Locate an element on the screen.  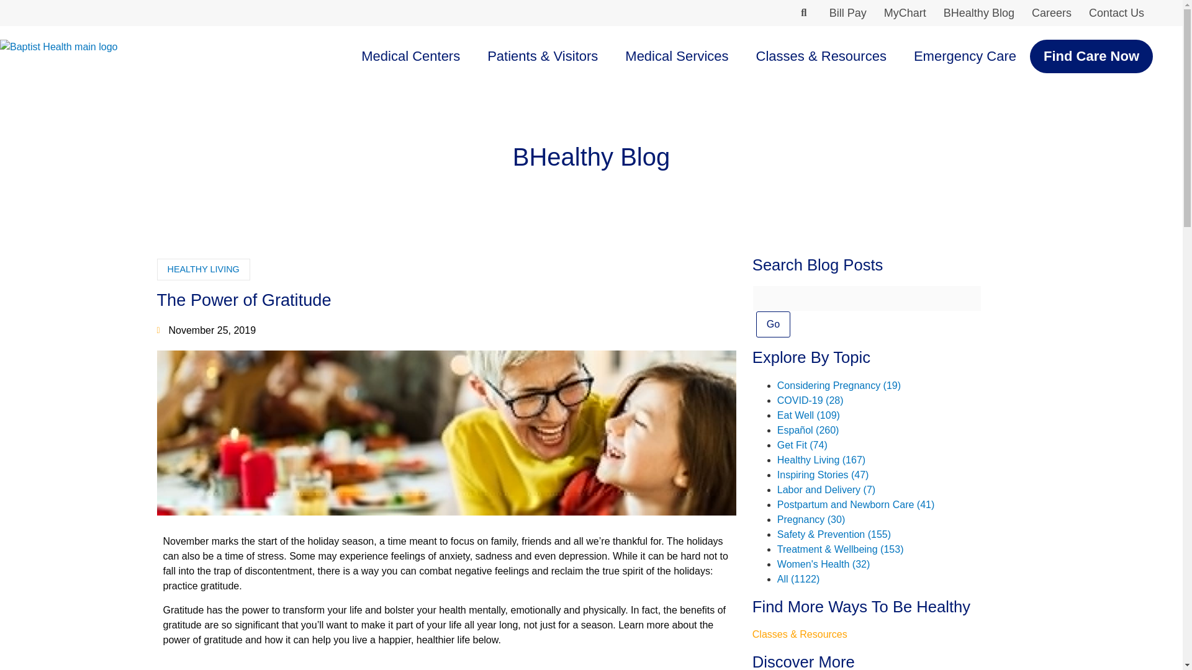
Emergency Care is located at coordinates (965, 56).